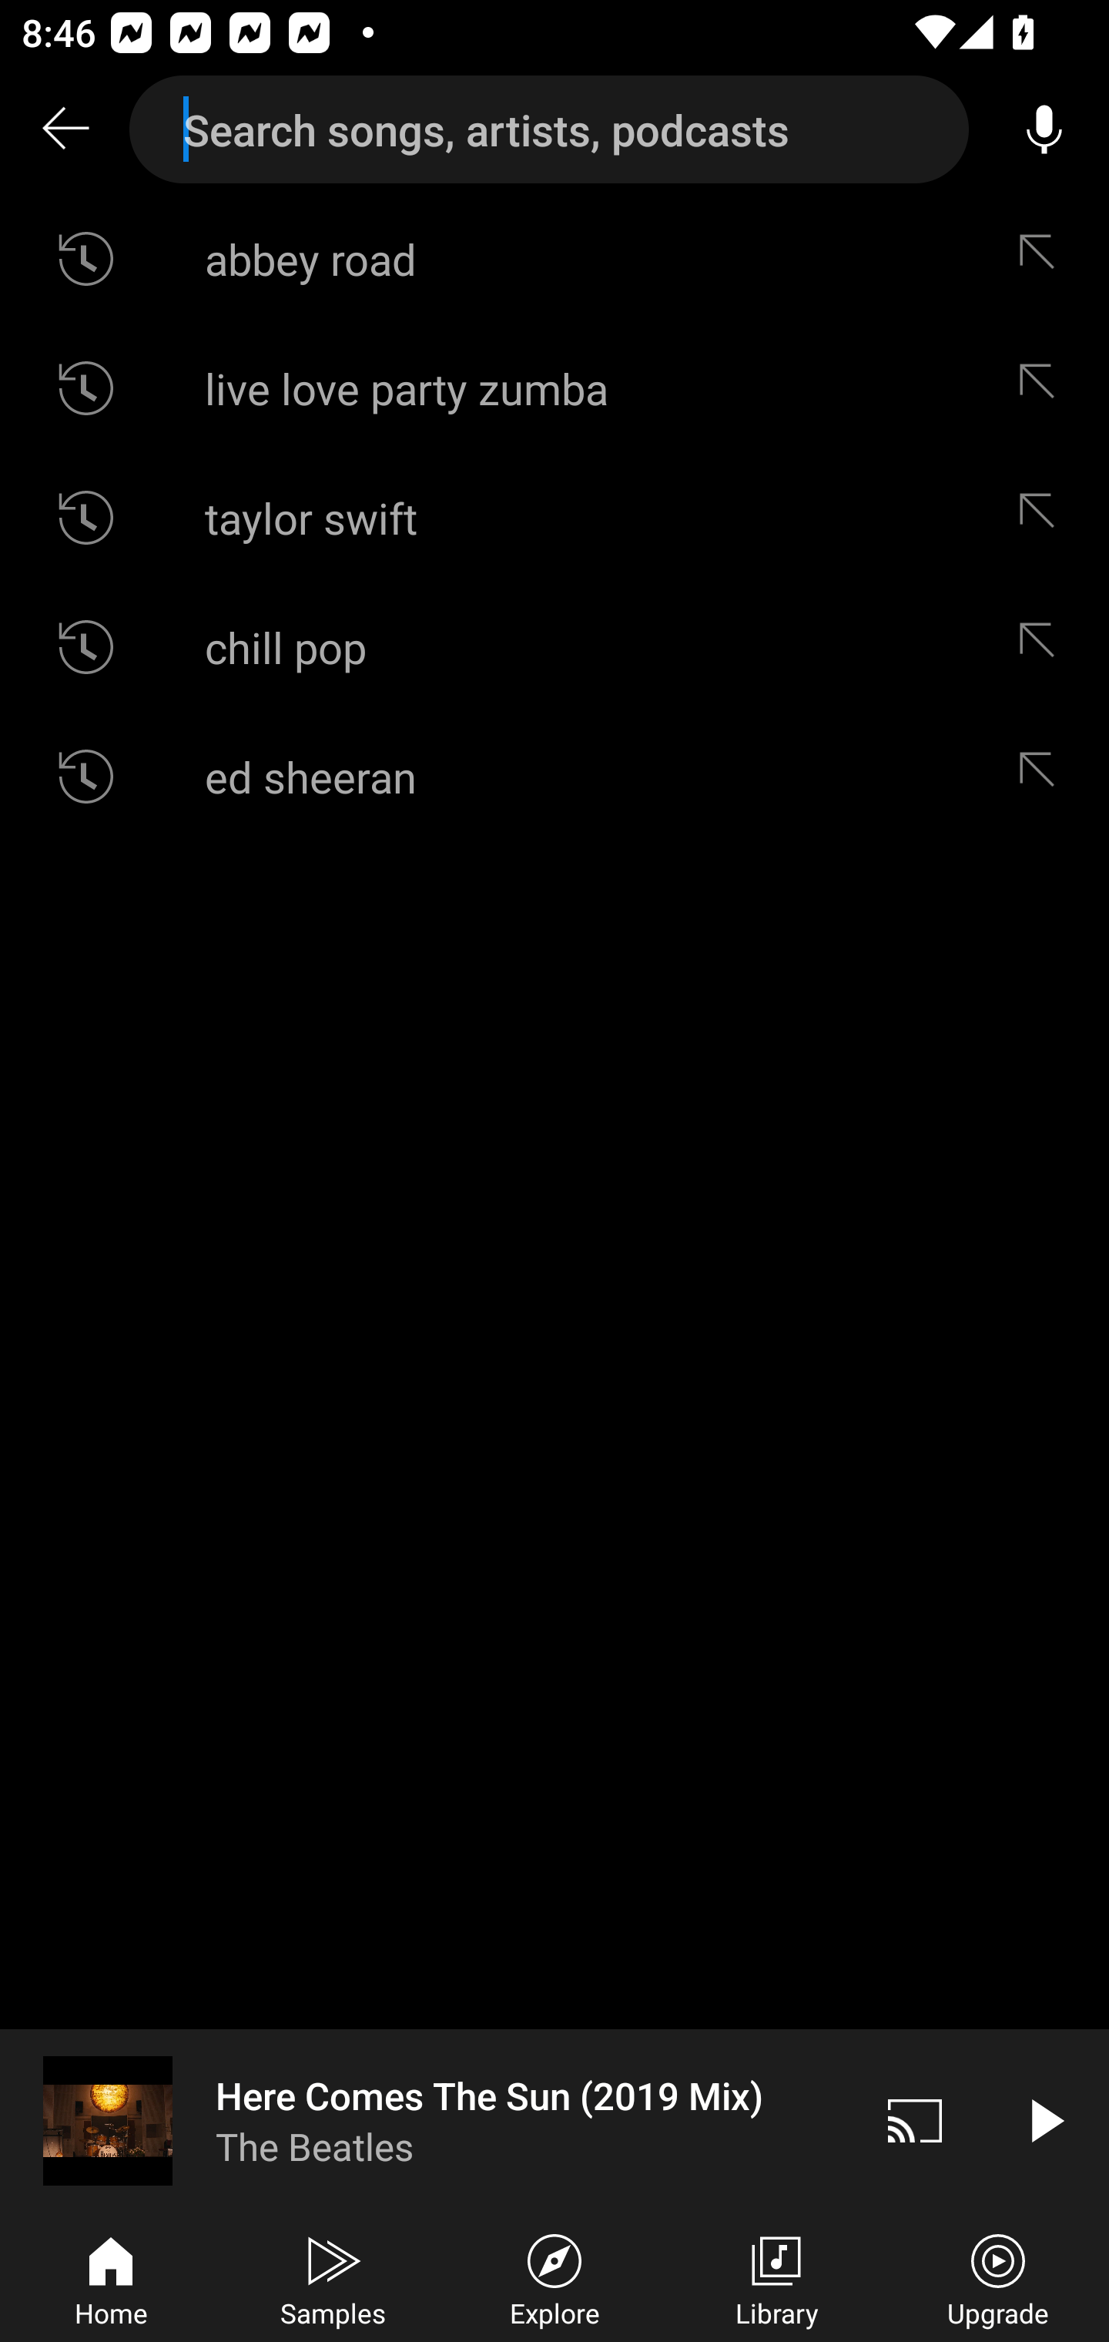 This screenshot has height=2342, width=1109. Describe the element at coordinates (1044, 387) in the screenshot. I see `Edit suggestion live love party zumba` at that location.